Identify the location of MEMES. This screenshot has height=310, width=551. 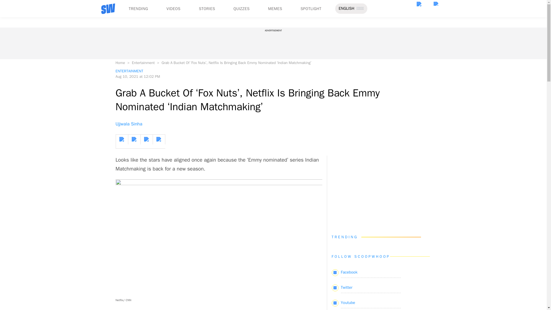
(275, 9).